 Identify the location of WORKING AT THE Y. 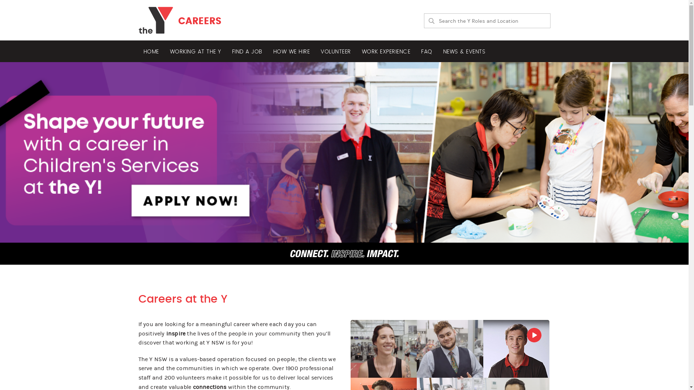
(196, 51).